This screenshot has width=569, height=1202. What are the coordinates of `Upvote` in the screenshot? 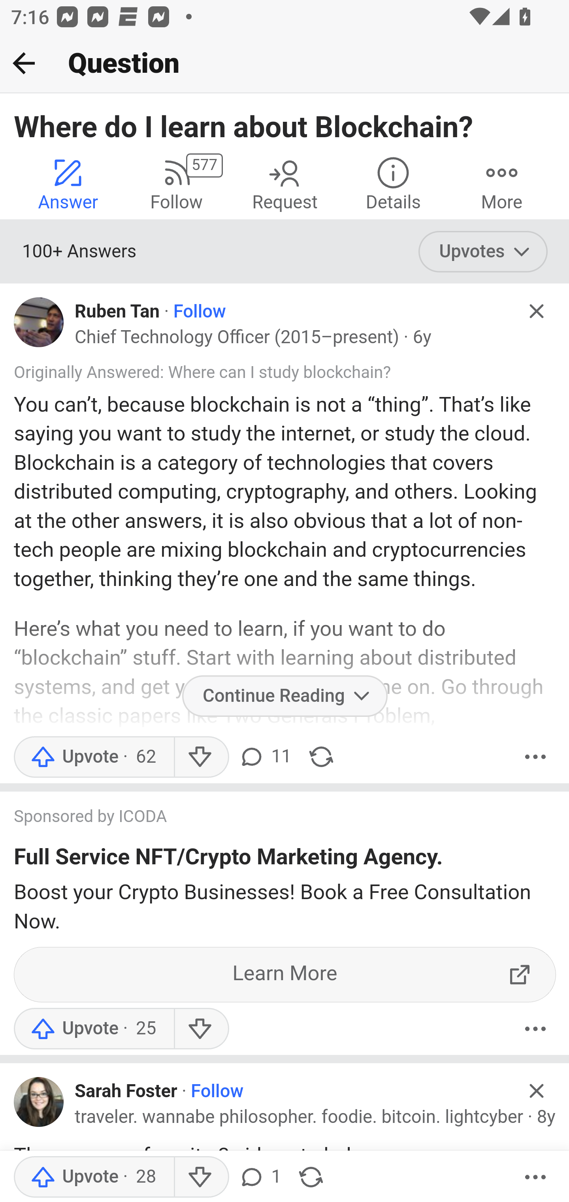 It's located at (94, 1029).